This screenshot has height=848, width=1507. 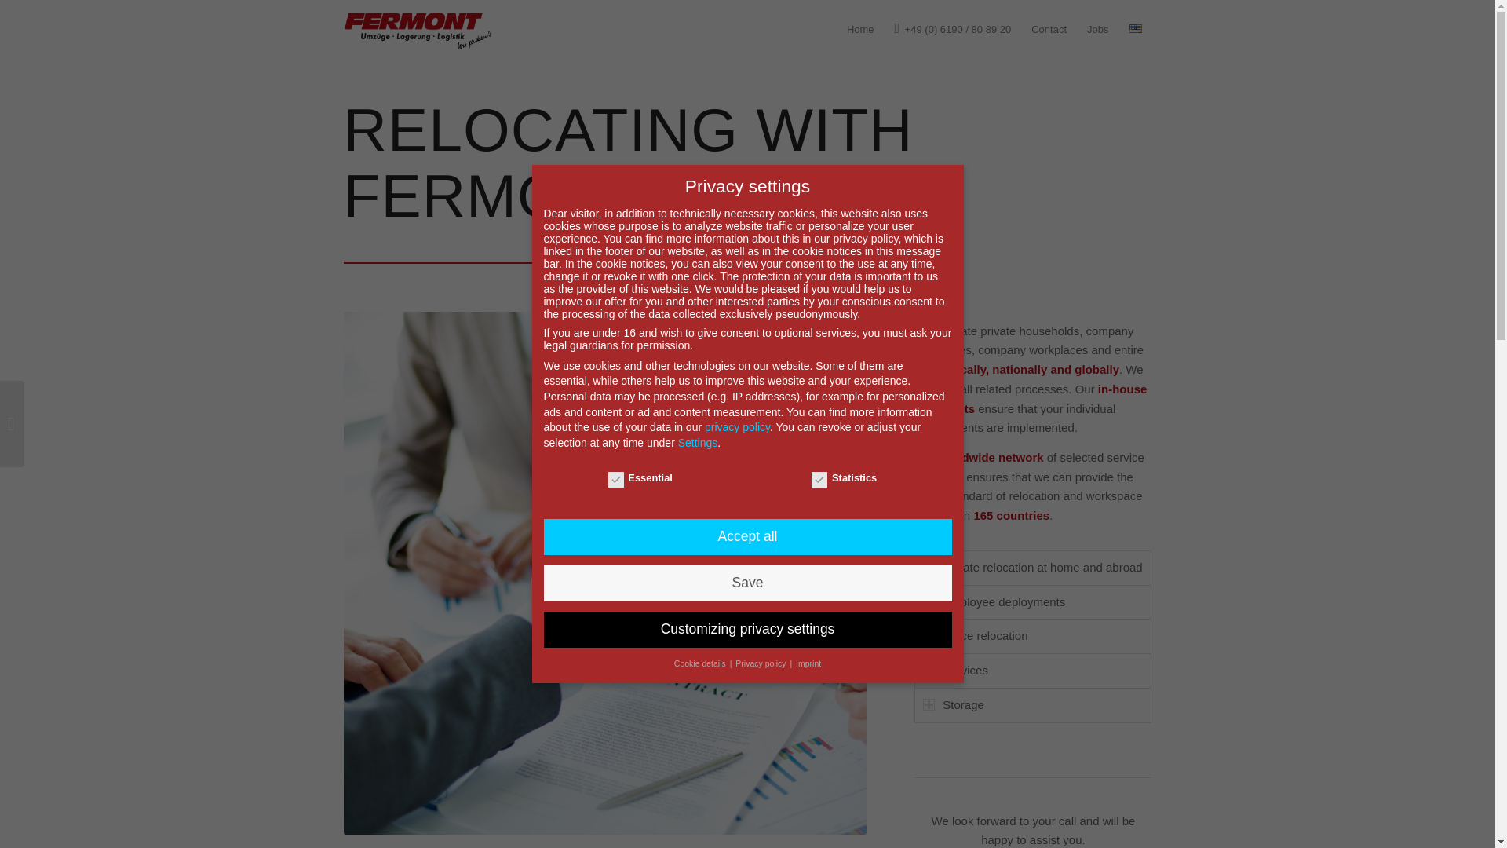 What do you see at coordinates (761, 663) in the screenshot?
I see `Privacy policy` at bounding box center [761, 663].